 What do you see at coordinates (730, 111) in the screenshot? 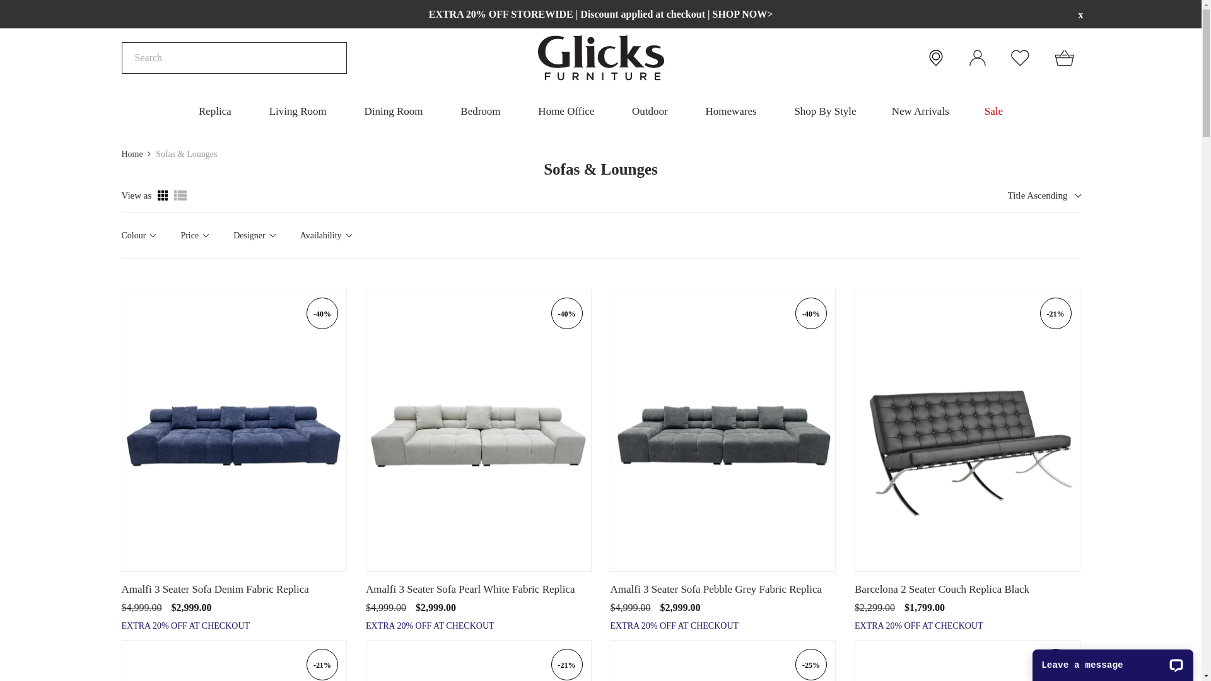
I see `Homewares` at bounding box center [730, 111].